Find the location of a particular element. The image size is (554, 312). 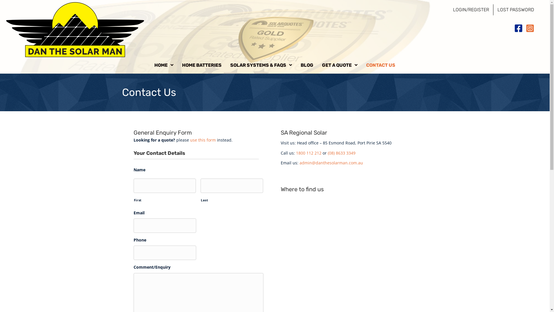

admin@danthesolarman.com.au is located at coordinates (331, 163).